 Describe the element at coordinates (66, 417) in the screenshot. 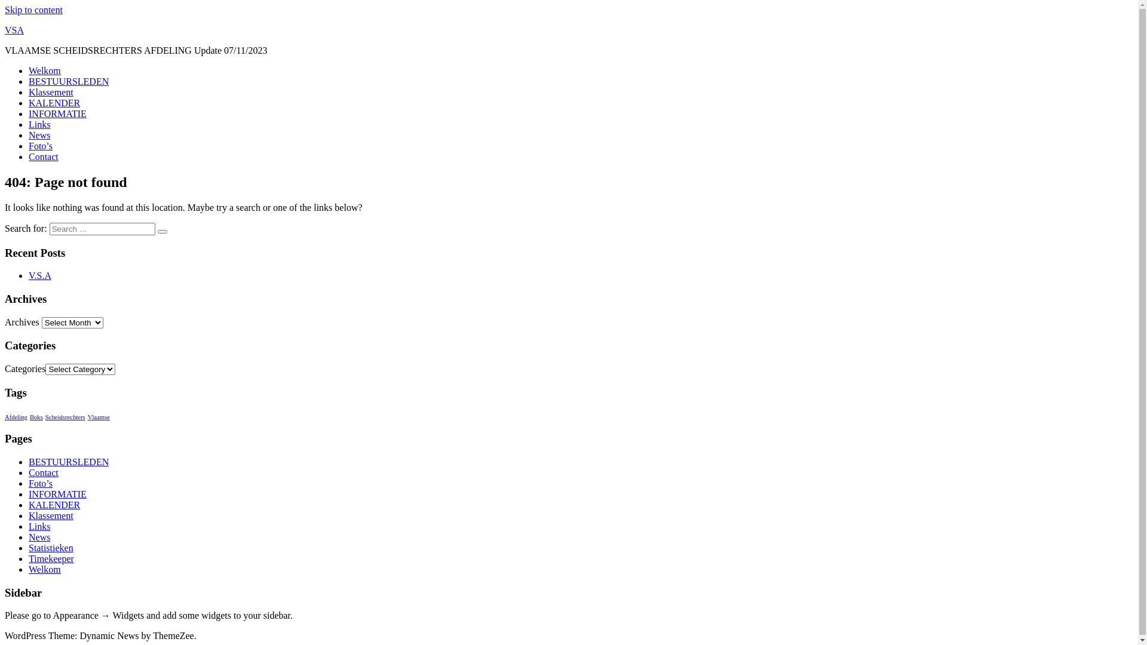

I see `Scheidsrechters` at that location.